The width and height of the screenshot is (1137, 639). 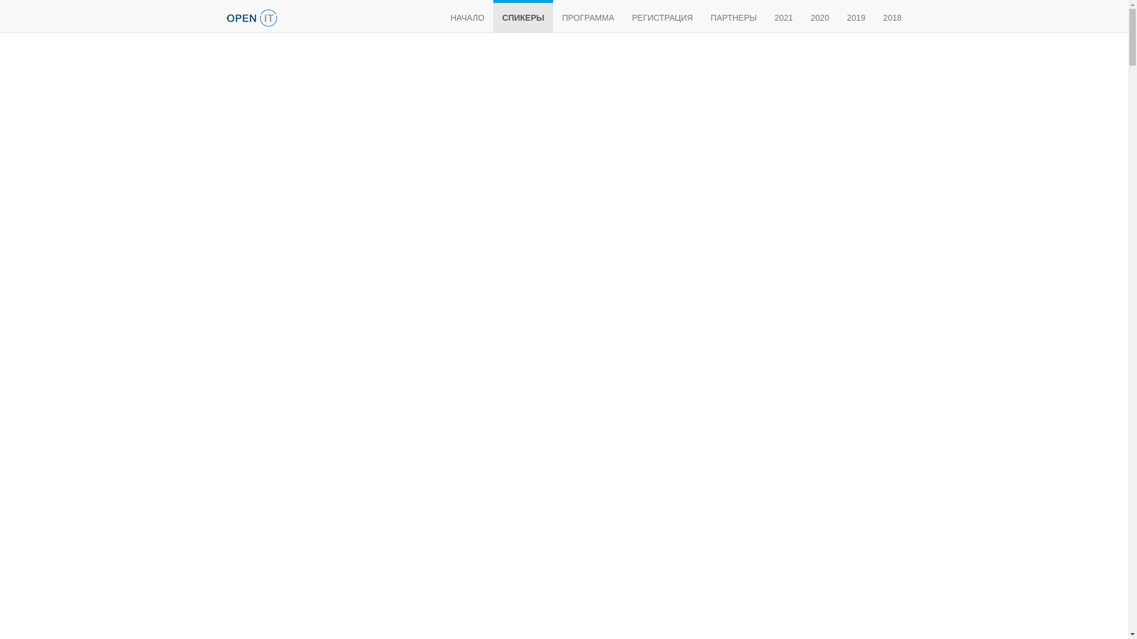 What do you see at coordinates (856, 17) in the screenshot?
I see `2019` at bounding box center [856, 17].